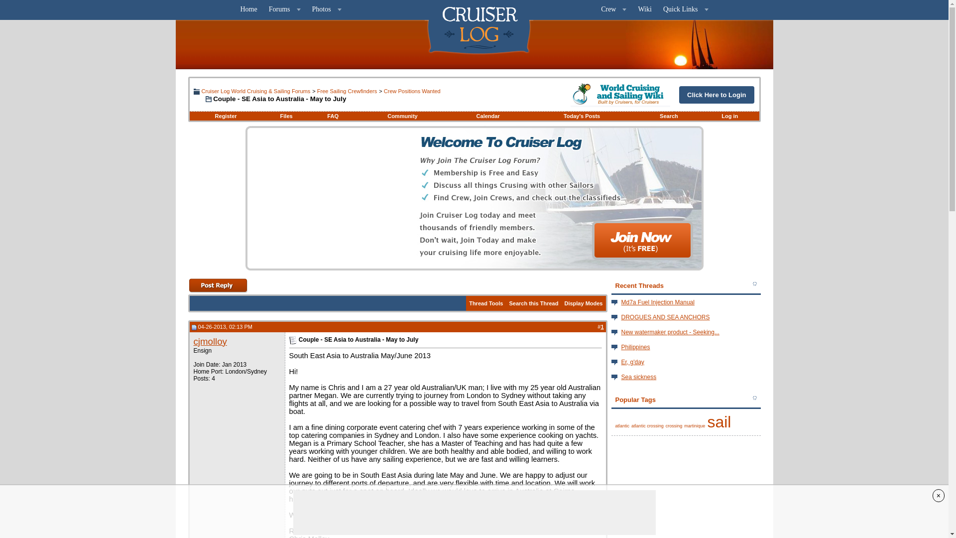 This screenshot has width=956, height=538. What do you see at coordinates (347, 91) in the screenshot?
I see `Free Sailing Crewfinders` at bounding box center [347, 91].